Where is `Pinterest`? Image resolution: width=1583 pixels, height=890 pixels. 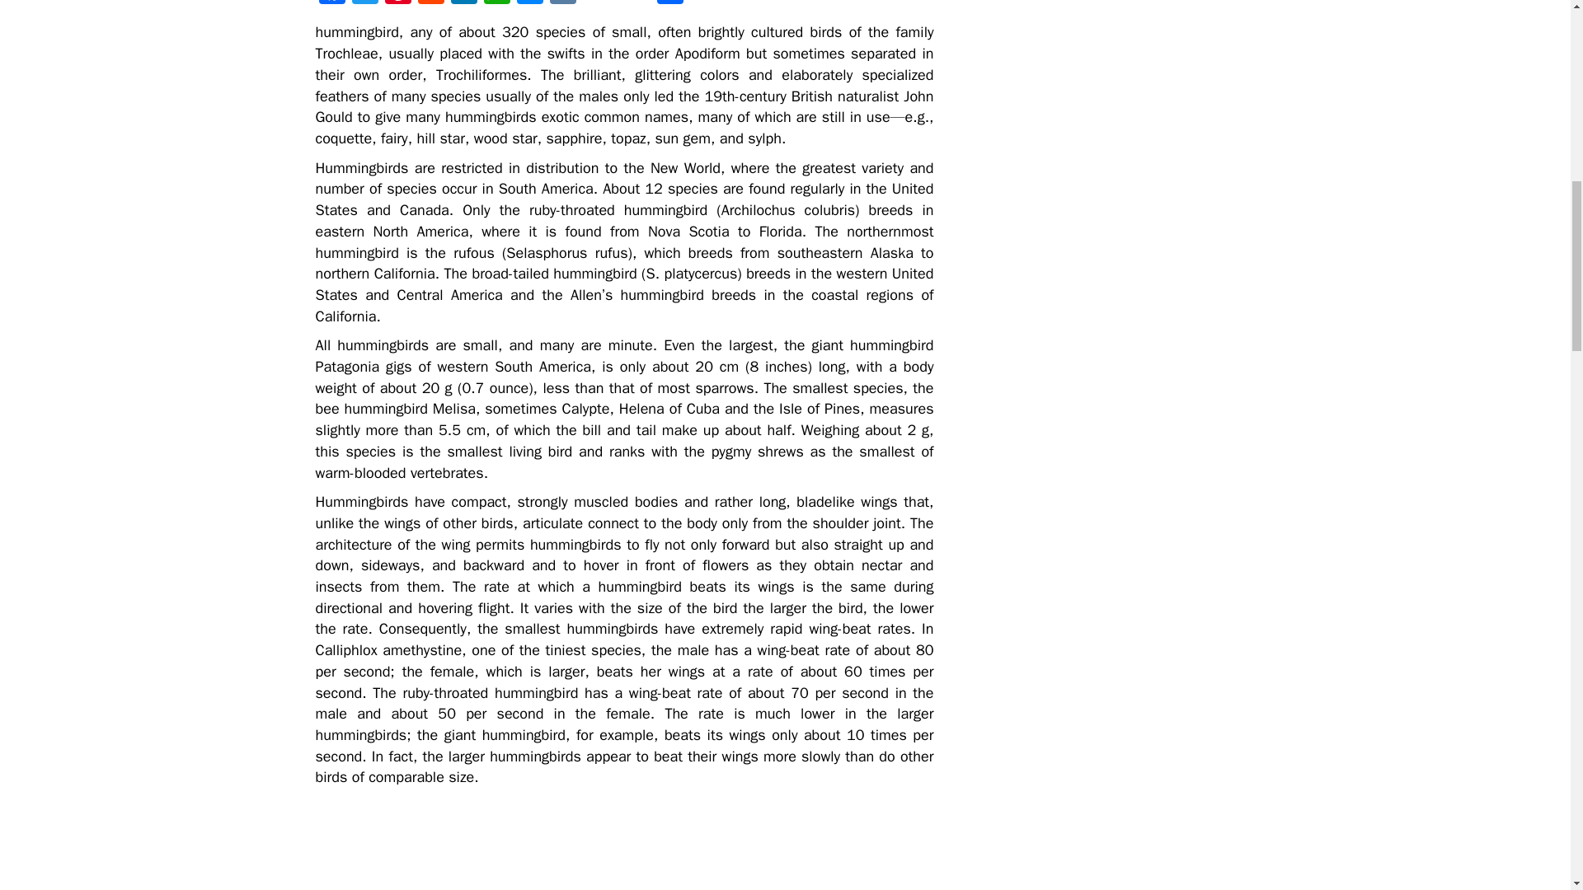
Pinterest is located at coordinates (397, 4).